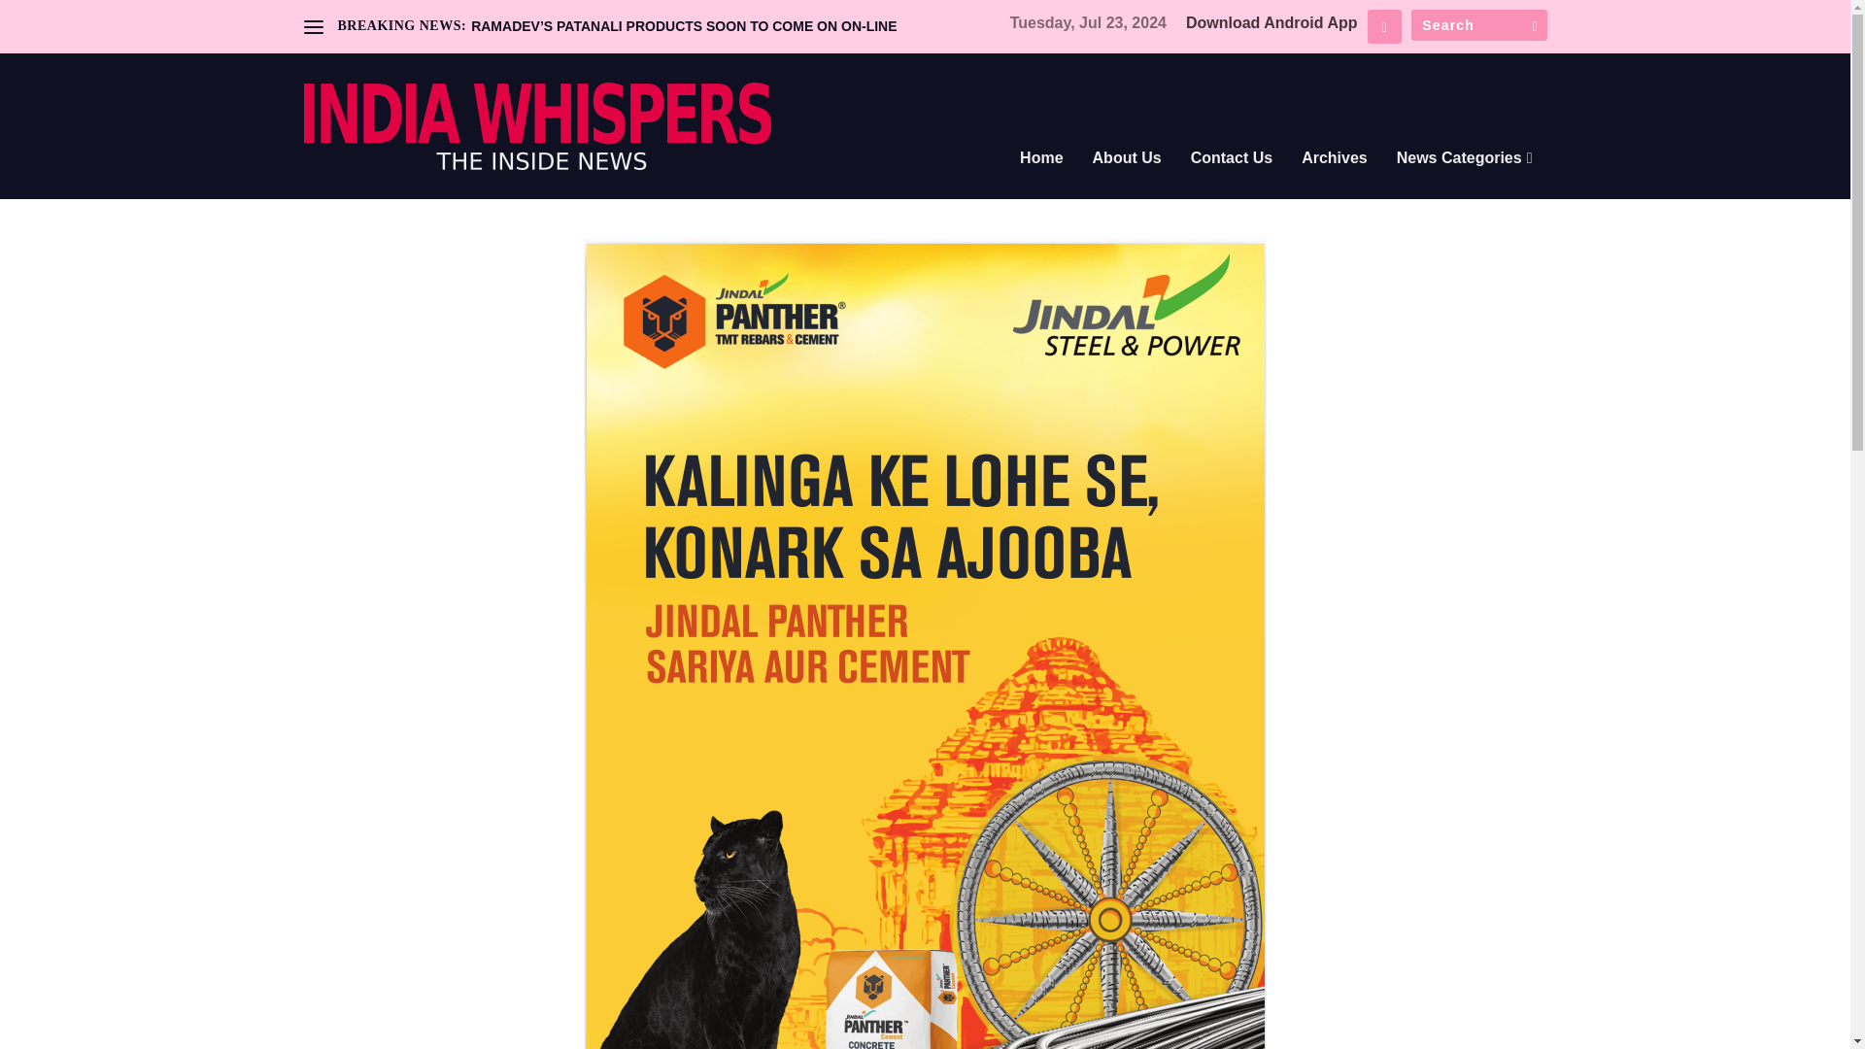 This screenshot has width=1865, height=1049. I want to click on Search for:, so click(1477, 25).